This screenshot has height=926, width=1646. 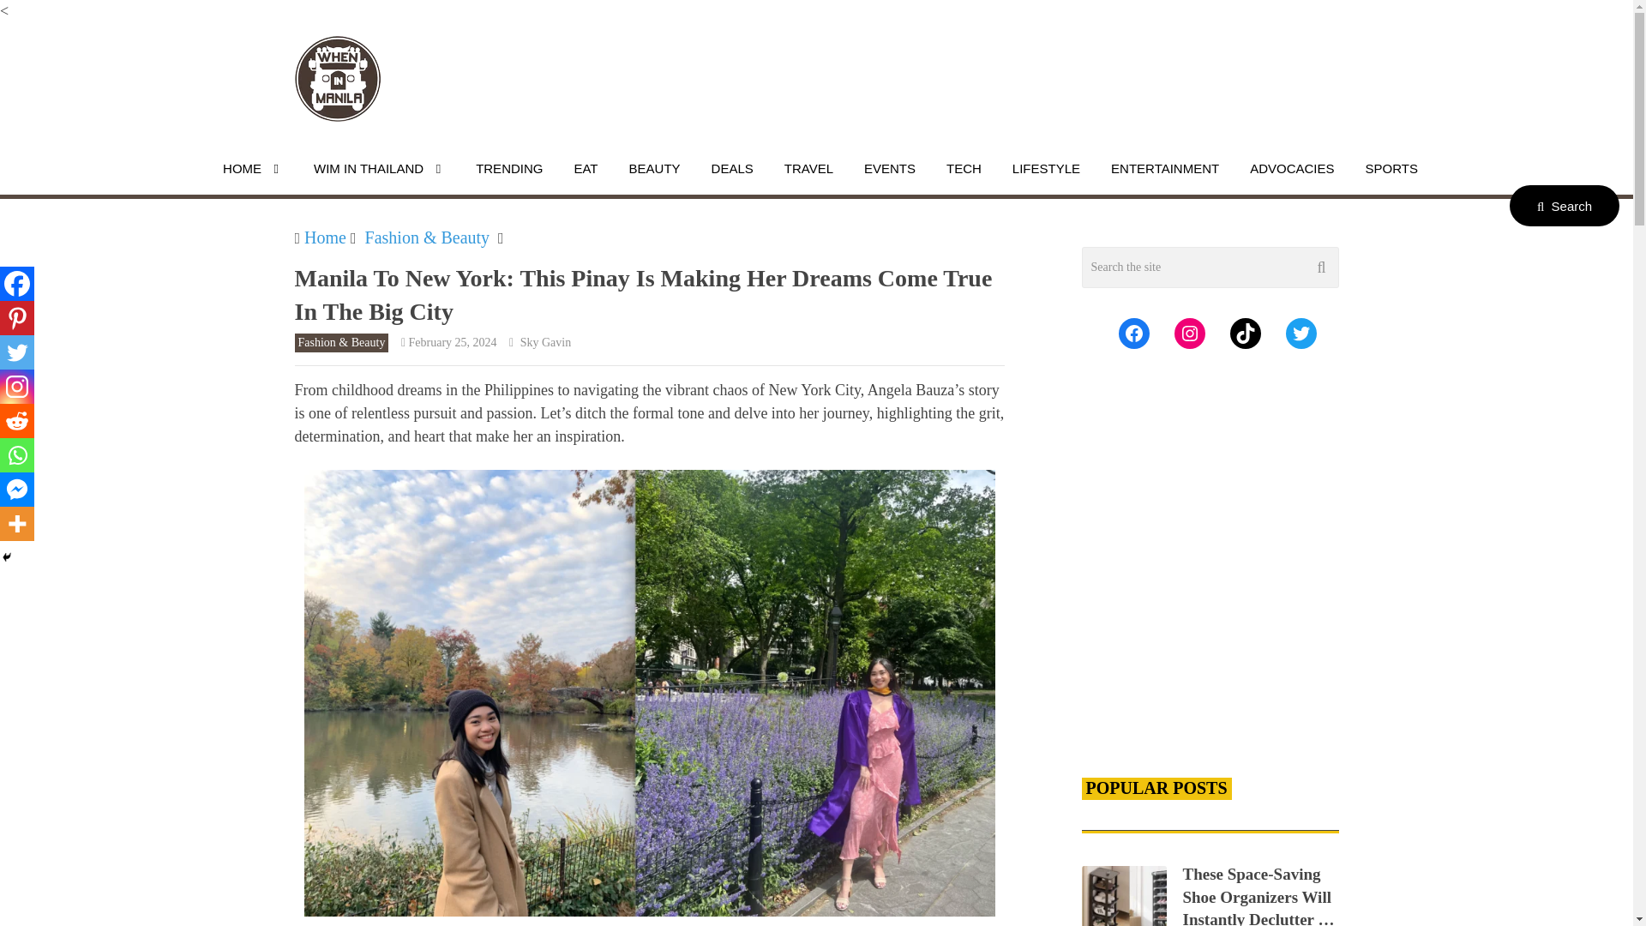 What do you see at coordinates (1164, 168) in the screenshot?
I see `ENTERTAINMENT` at bounding box center [1164, 168].